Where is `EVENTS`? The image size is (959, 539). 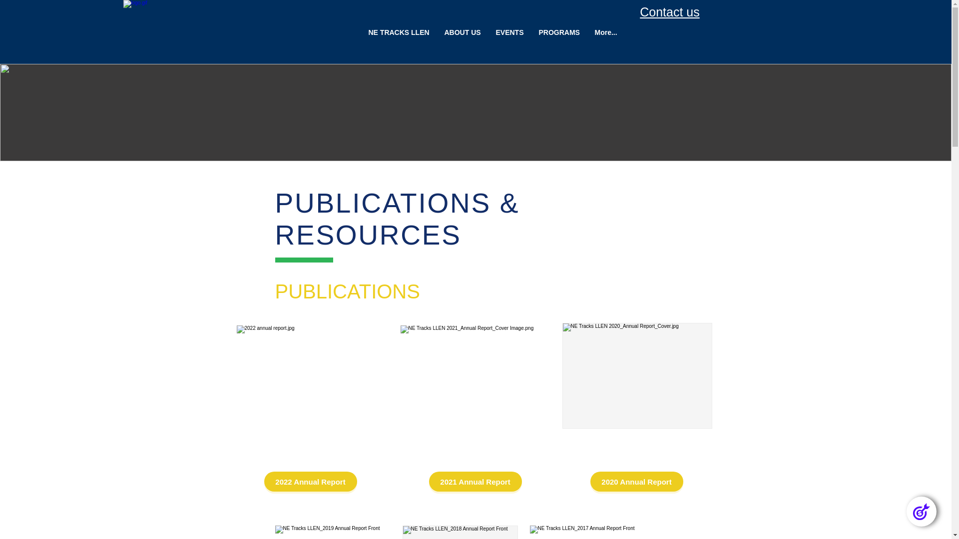
EVENTS is located at coordinates (510, 32).